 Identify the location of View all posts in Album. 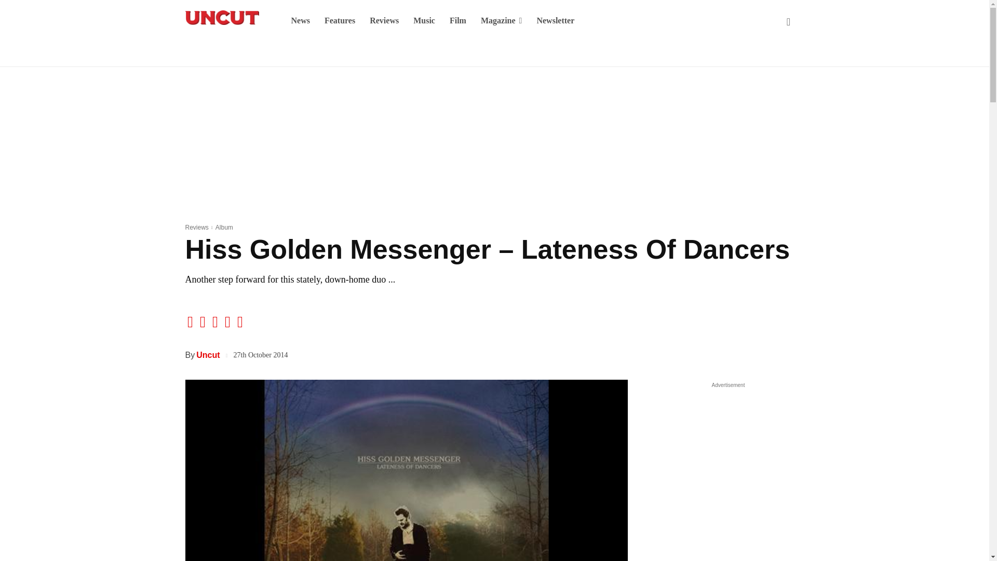
(224, 227).